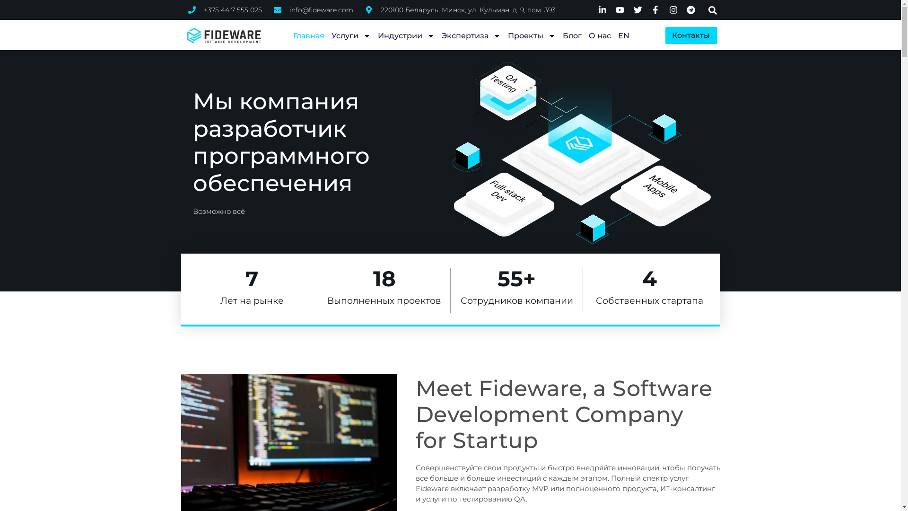  Describe the element at coordinates (593, 228) in the screenshot. I see `cube` at that location.